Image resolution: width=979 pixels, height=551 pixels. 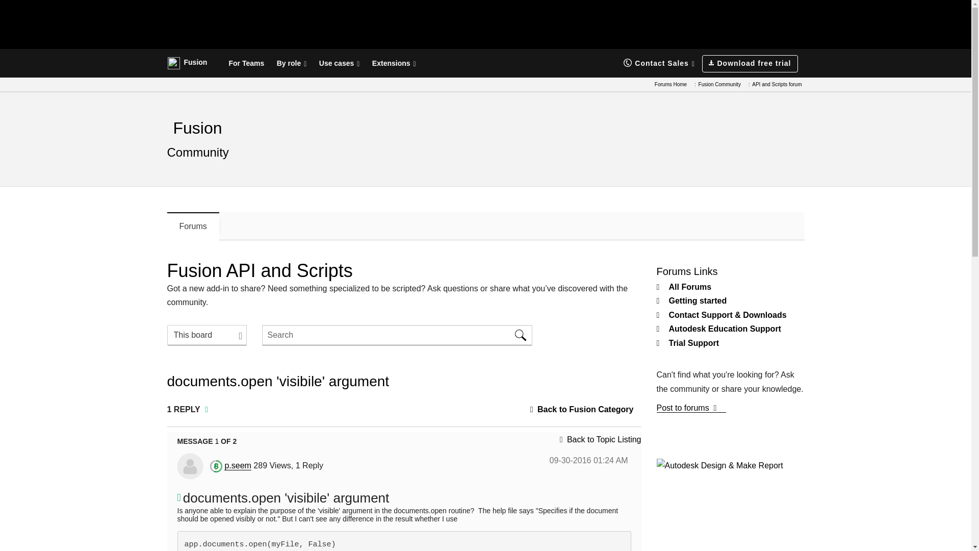 What do you see at coordinates (207, 335) in the screenshot?
I see `Search Granularity` at bounding box center [207, 335].